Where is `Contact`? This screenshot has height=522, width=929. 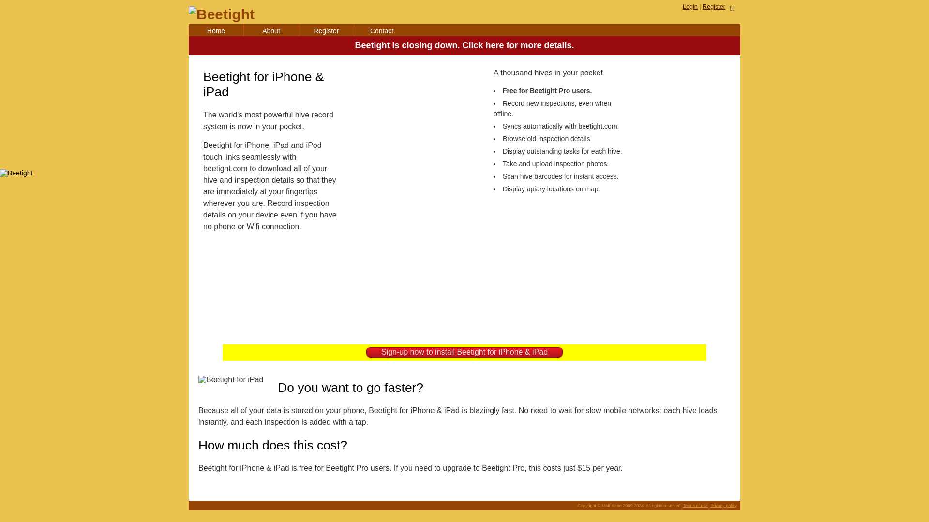
Contact is located at coordinates (381, 30).